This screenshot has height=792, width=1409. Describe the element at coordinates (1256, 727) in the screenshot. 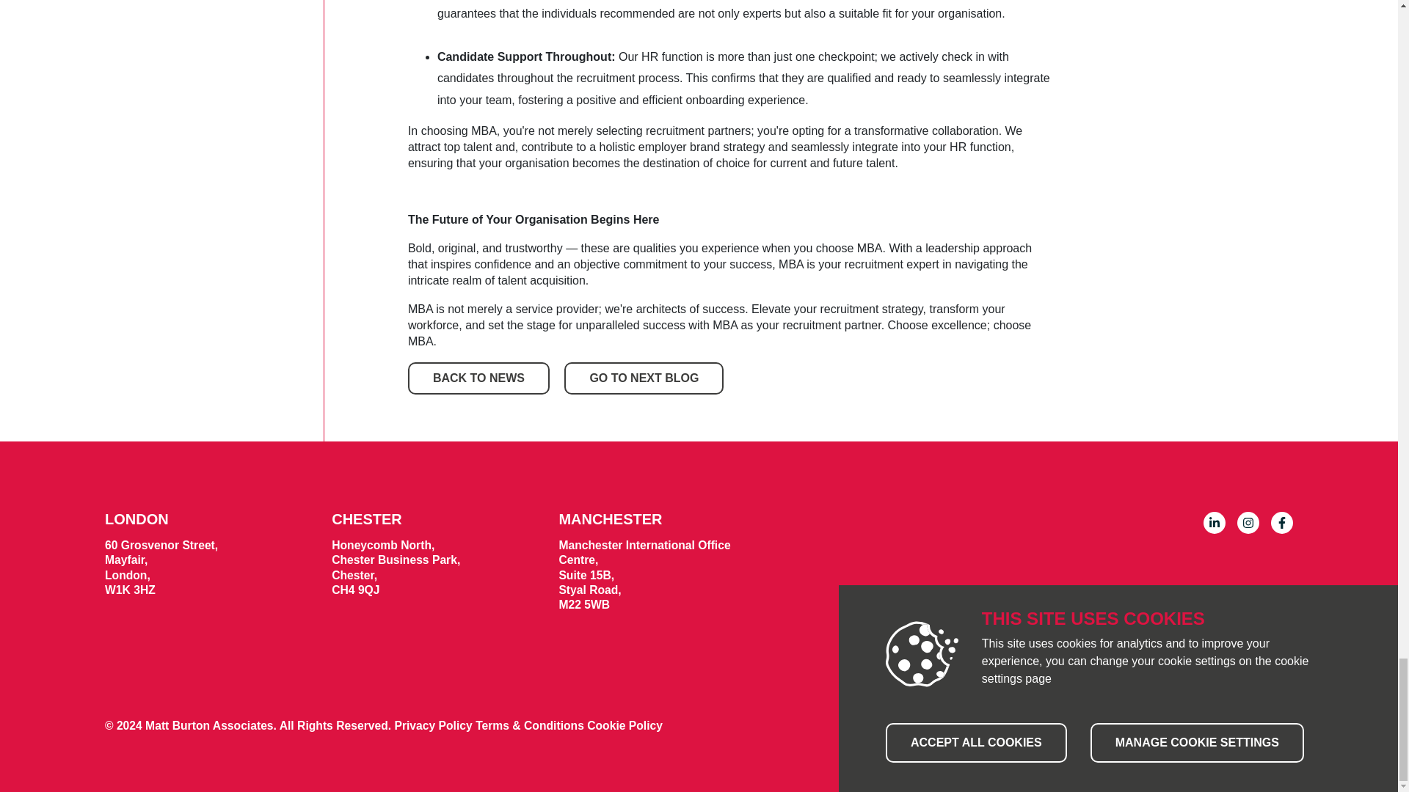

I see `Biff Bang Pow` at that location.